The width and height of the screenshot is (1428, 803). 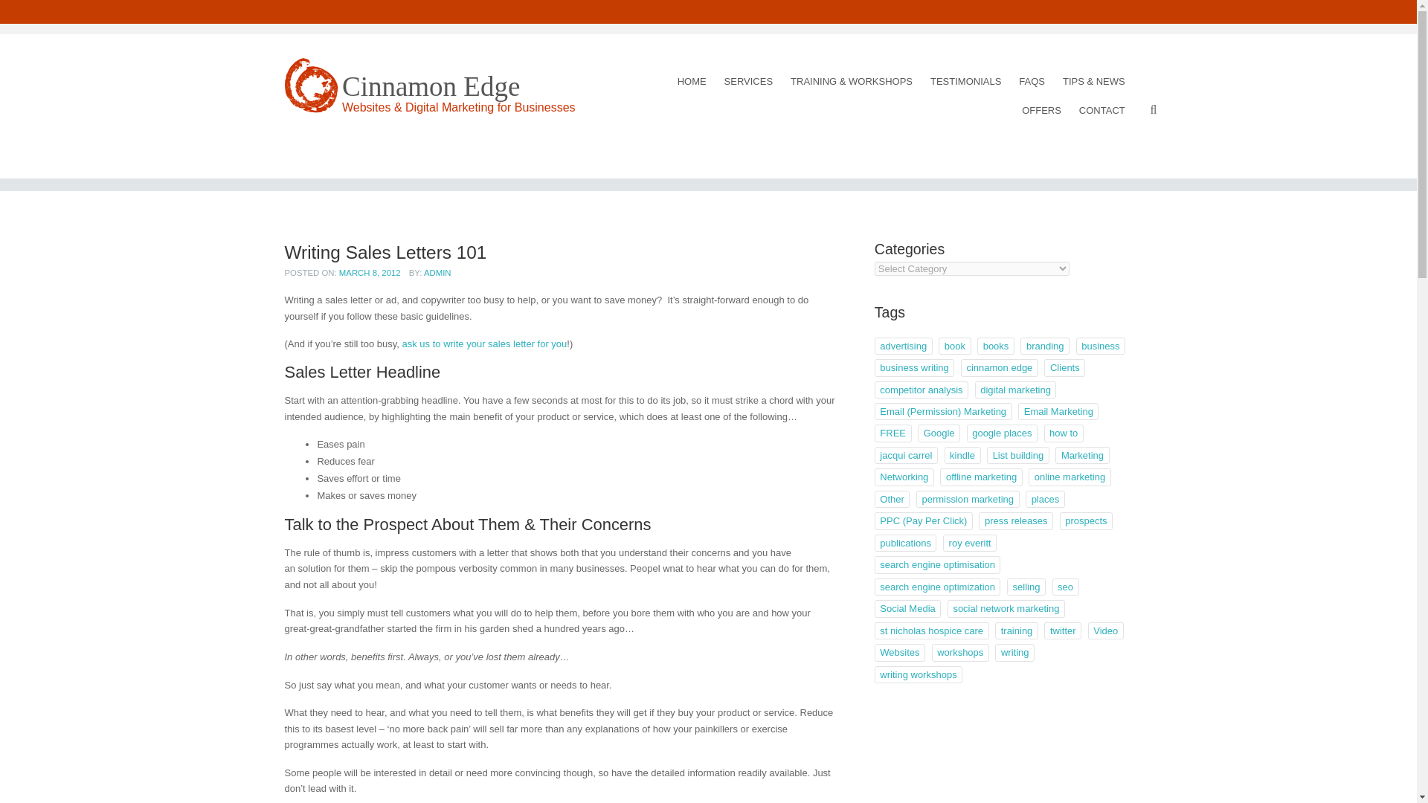 I want to click on HOME, so click(x=692, y=80).